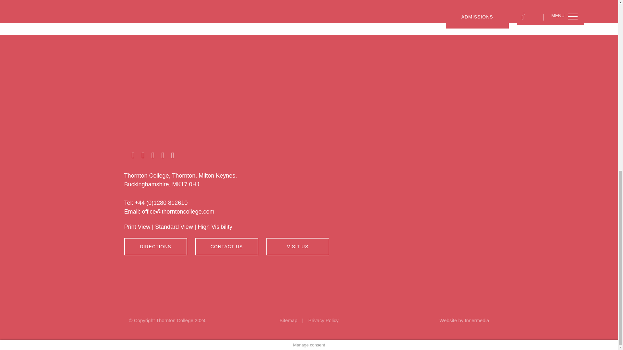 This screenshot has width=623, height=350. I want to click on Switch to High Visibility, so click(215, 227).